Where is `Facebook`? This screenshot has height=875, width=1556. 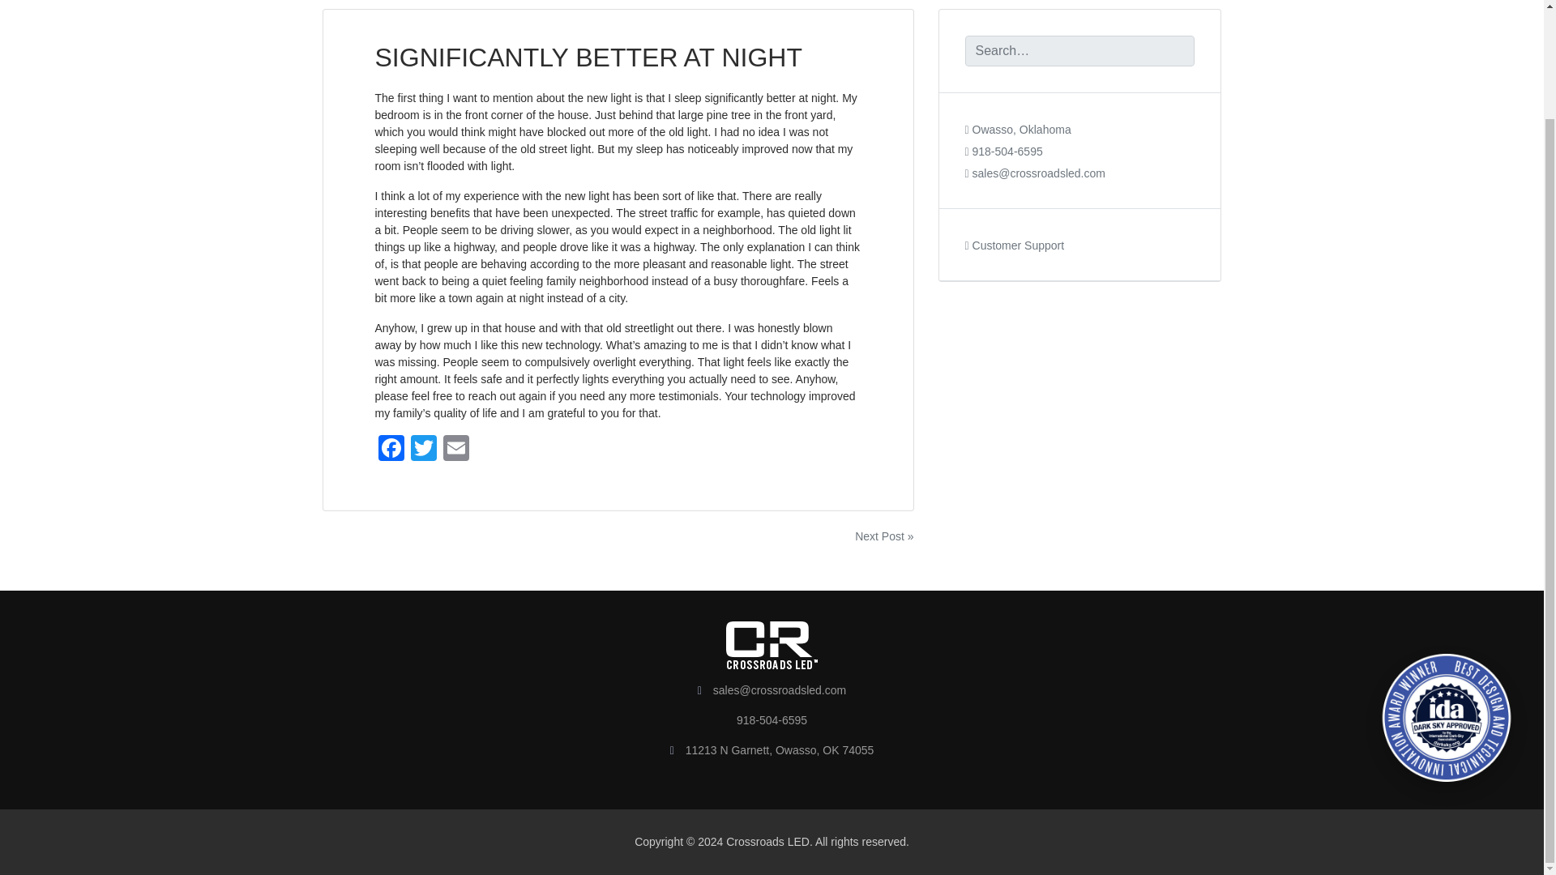 Facebook is located at coordinates (391, 449).